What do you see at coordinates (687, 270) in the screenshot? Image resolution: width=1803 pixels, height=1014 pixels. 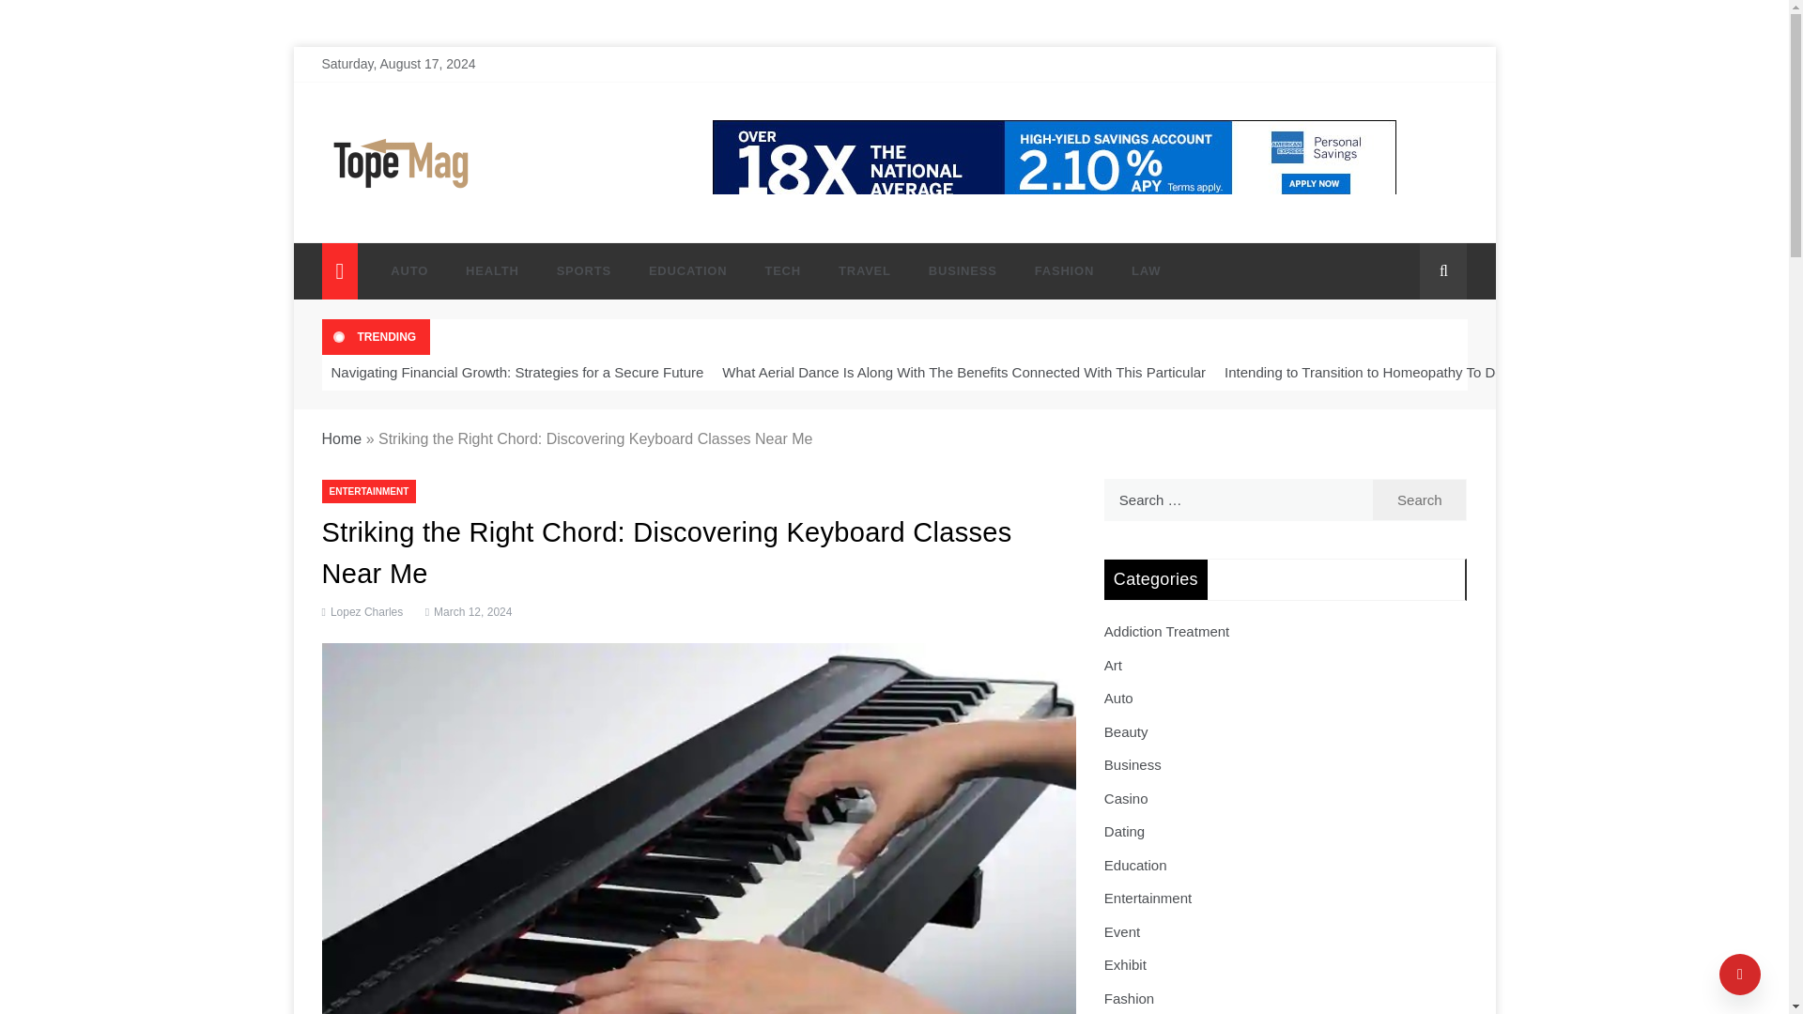 I see `EDUCATION` at bounding box center [687, 270].